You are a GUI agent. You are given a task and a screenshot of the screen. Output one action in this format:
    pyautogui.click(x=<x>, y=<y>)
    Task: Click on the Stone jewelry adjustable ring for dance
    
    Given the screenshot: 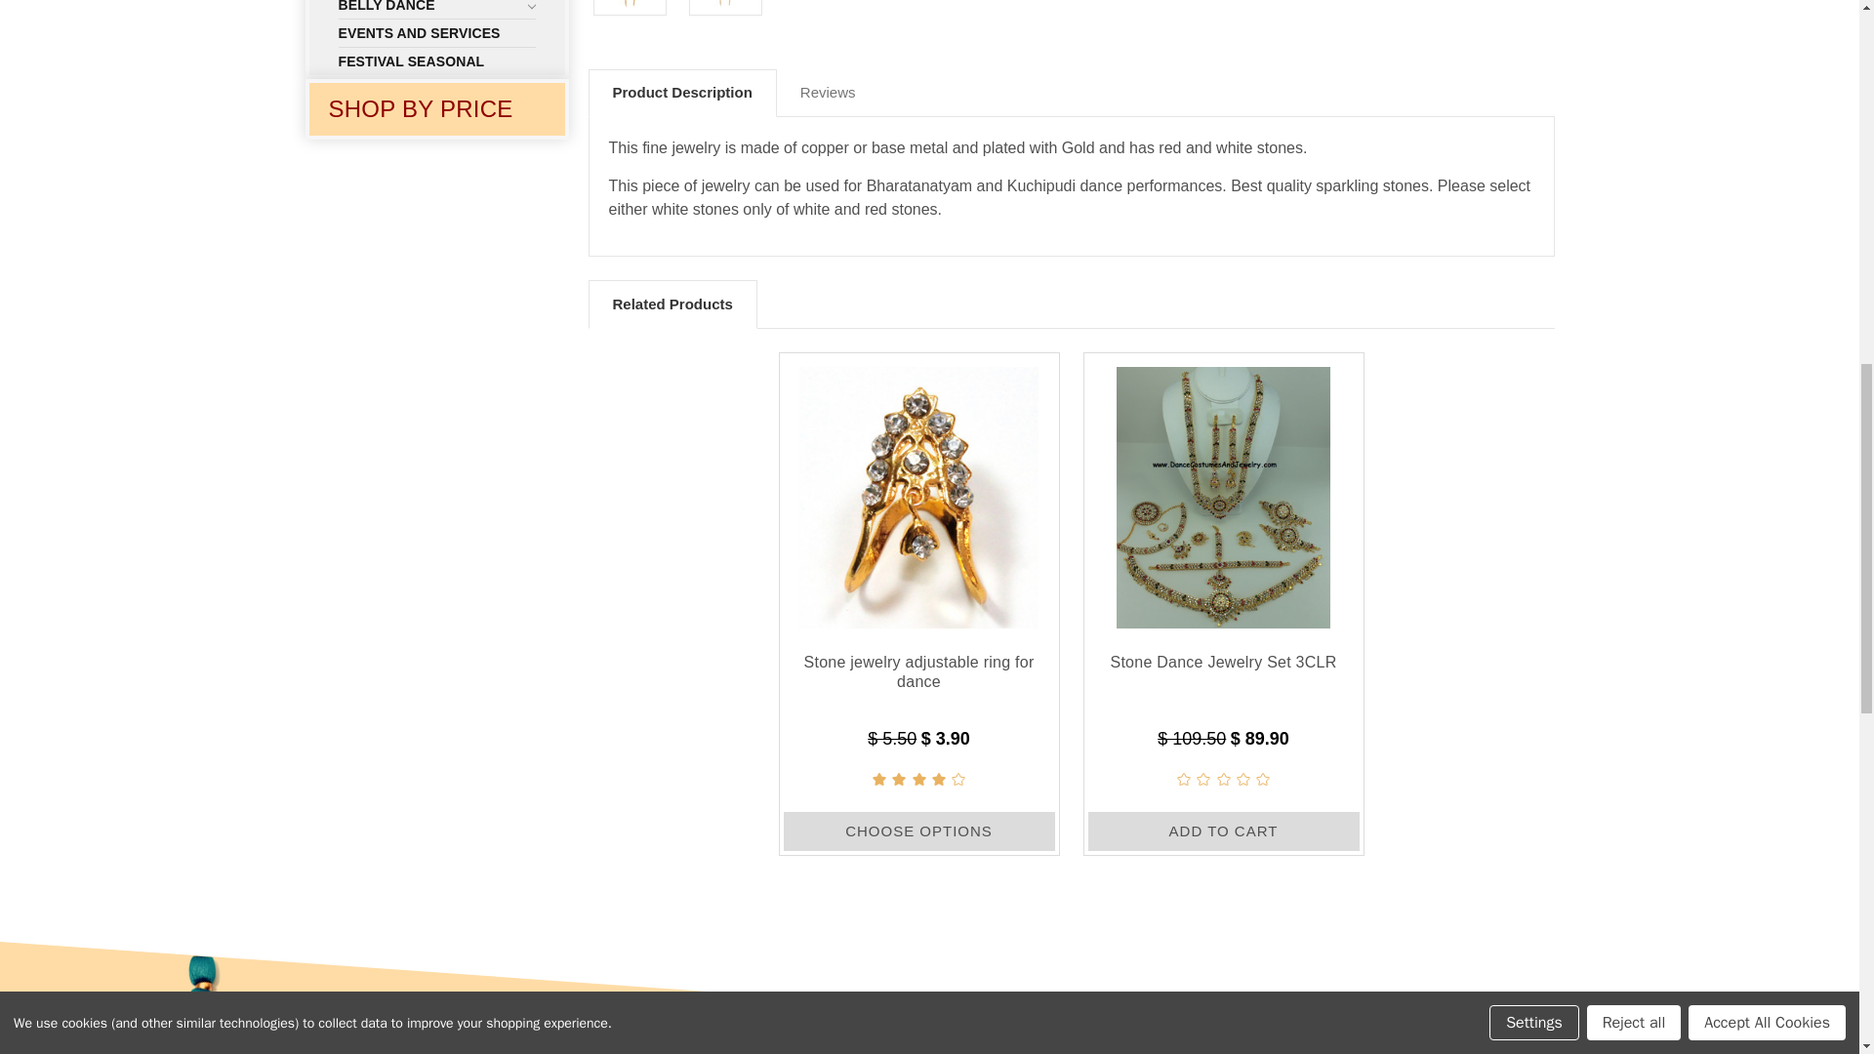 What is the action you would take?
    pyautogui.click(x=917, y=492)
    